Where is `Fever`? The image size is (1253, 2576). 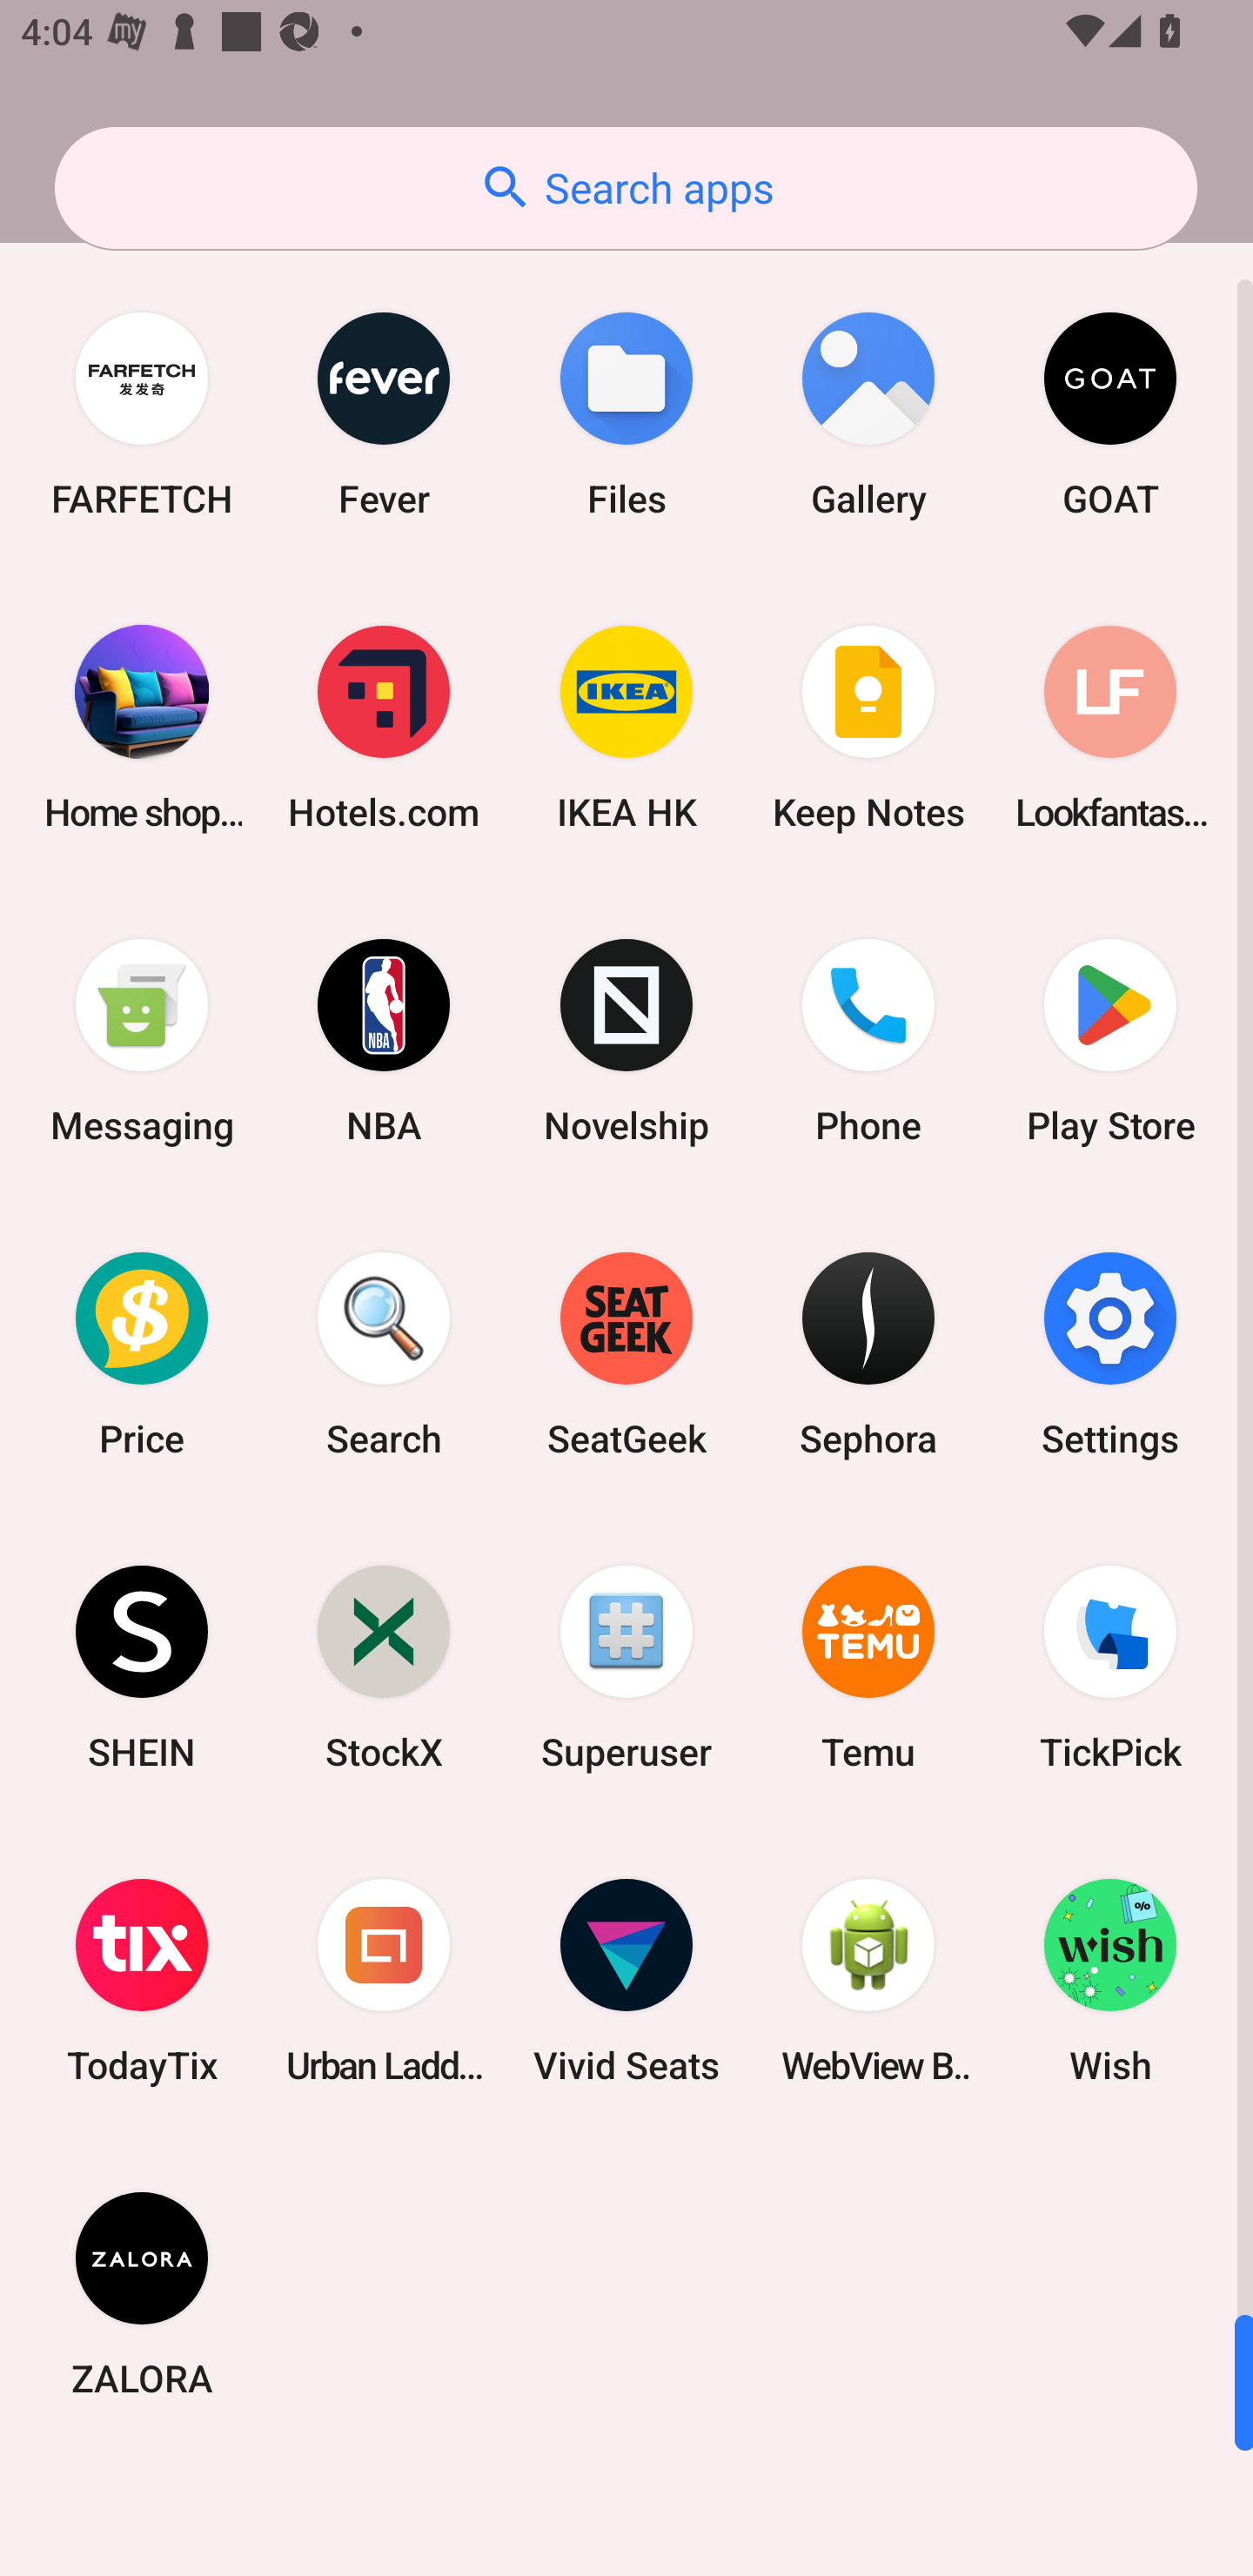 Fever is located at coordinates (384, 414).